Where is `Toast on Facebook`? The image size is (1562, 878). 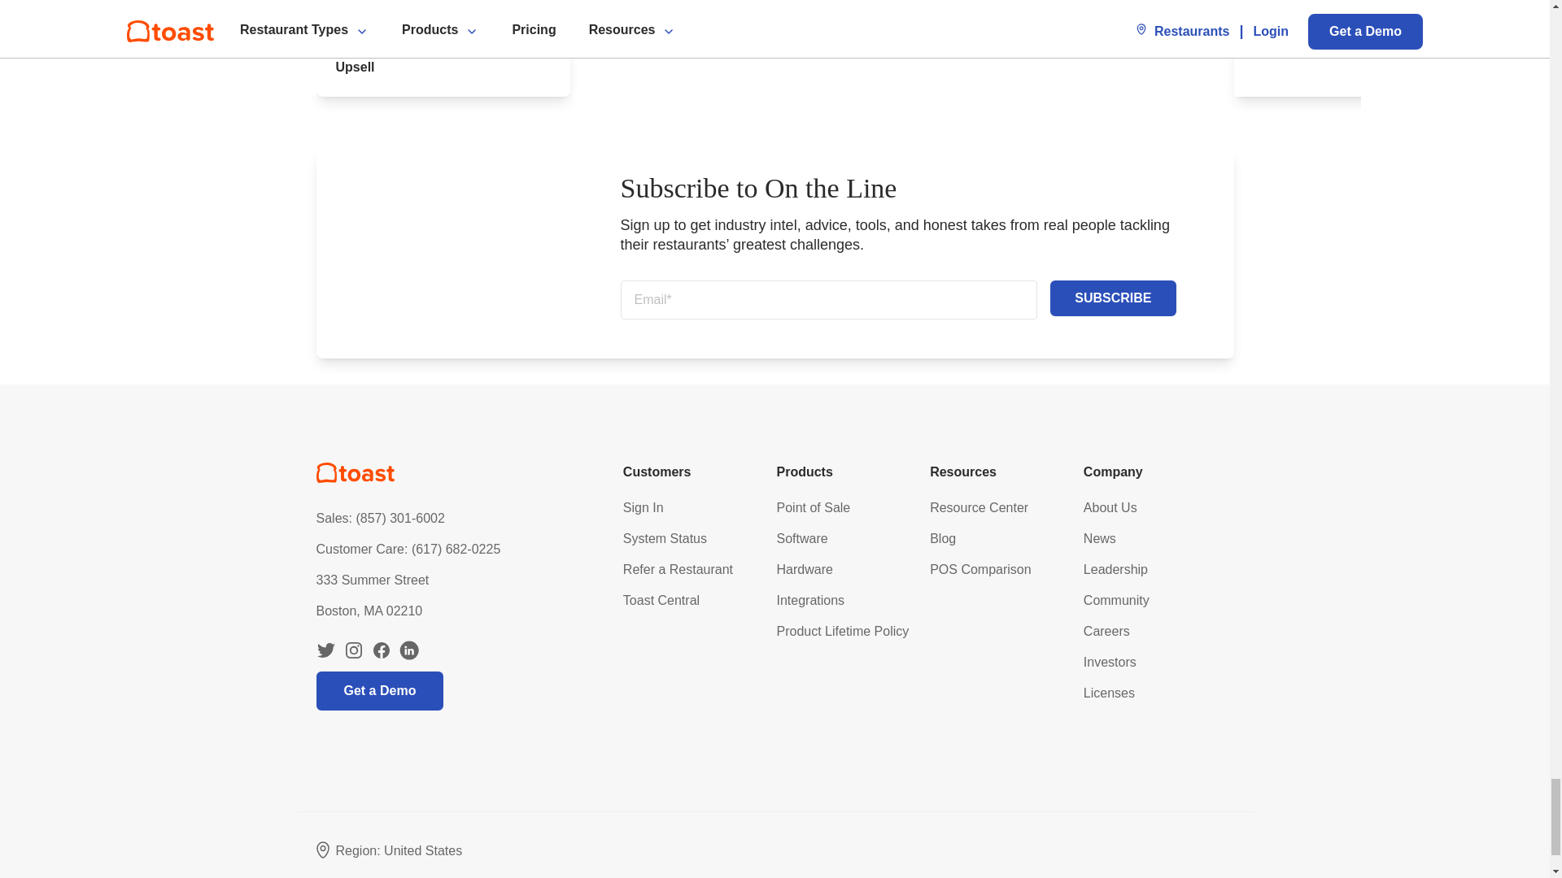
Toast on Facebook is located at coordinates (381, 650).